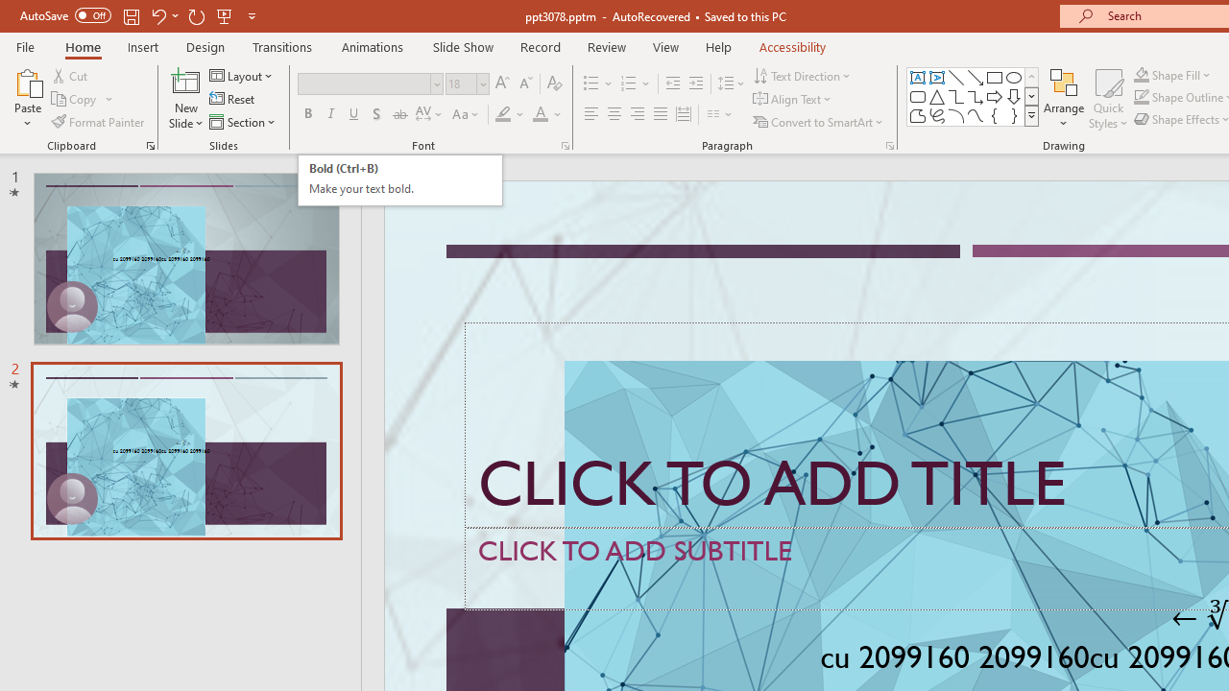 The width and height of the screenshot is (1229, 691). Describe the element at coordinates (606, 46) in the screenshot. I see `Review` at that location.